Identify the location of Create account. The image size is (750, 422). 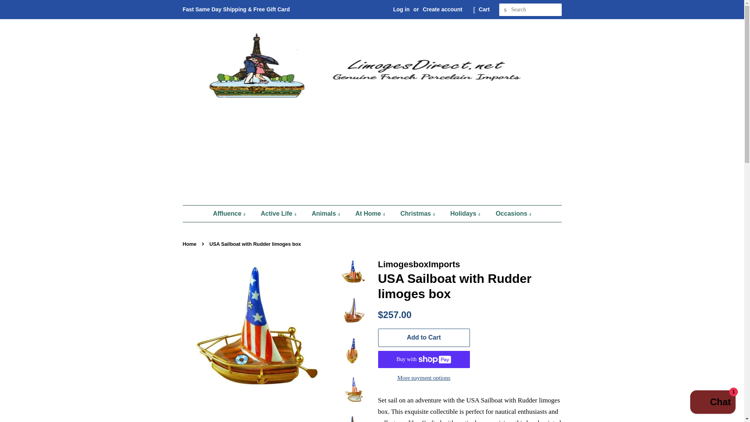
(442, 9).